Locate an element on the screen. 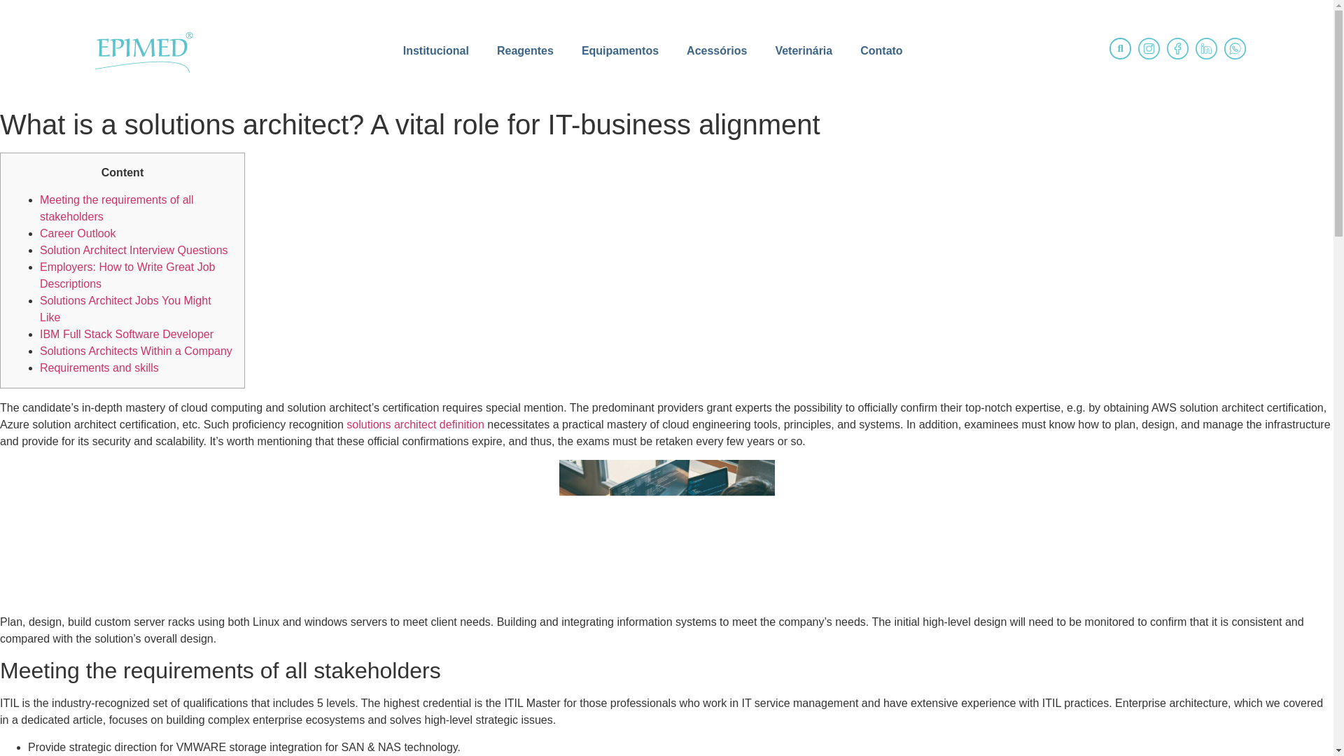  IBM Full Stack Software Developer is located at coordinates (127, 334).